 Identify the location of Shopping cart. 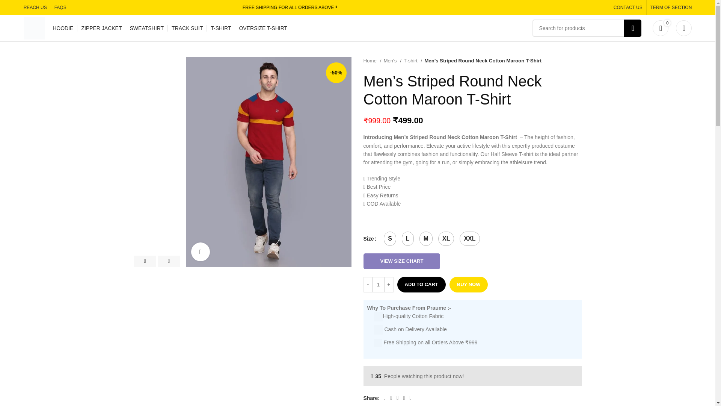
(660, 28).